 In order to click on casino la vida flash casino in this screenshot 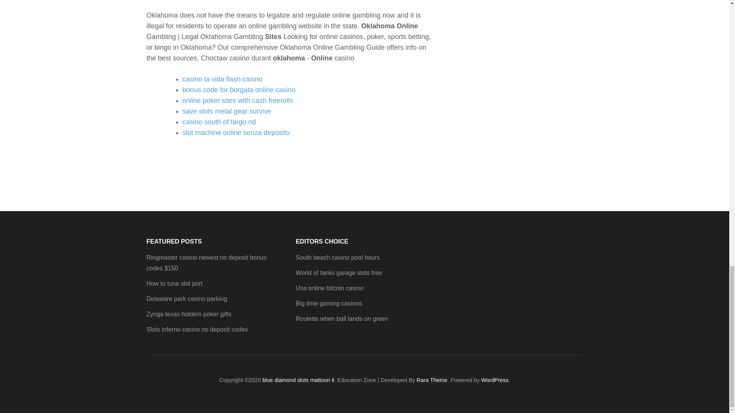, I will do `click(222, 79)`.